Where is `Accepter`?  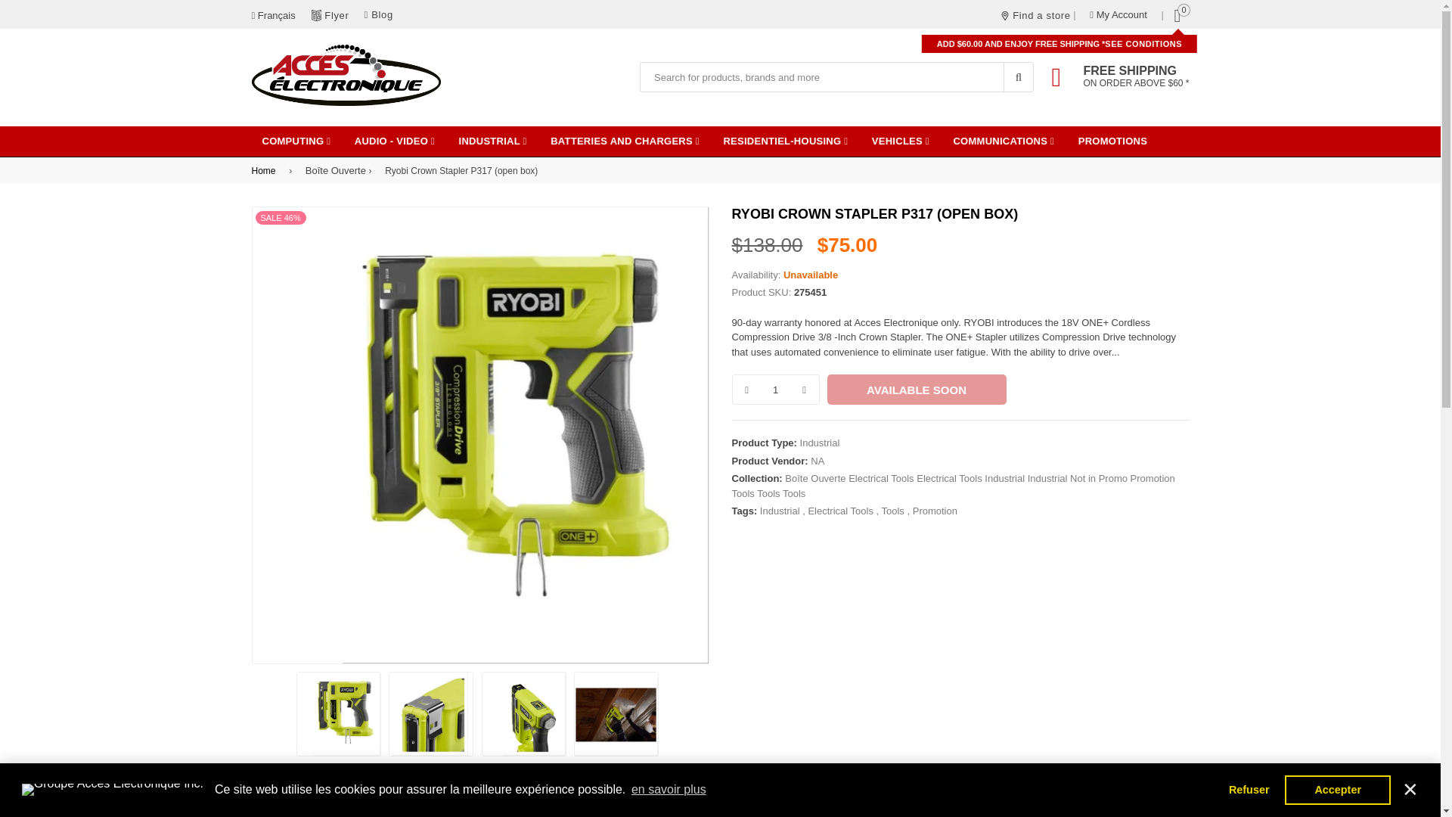 Accepter is located at coordinates (1338, 789).